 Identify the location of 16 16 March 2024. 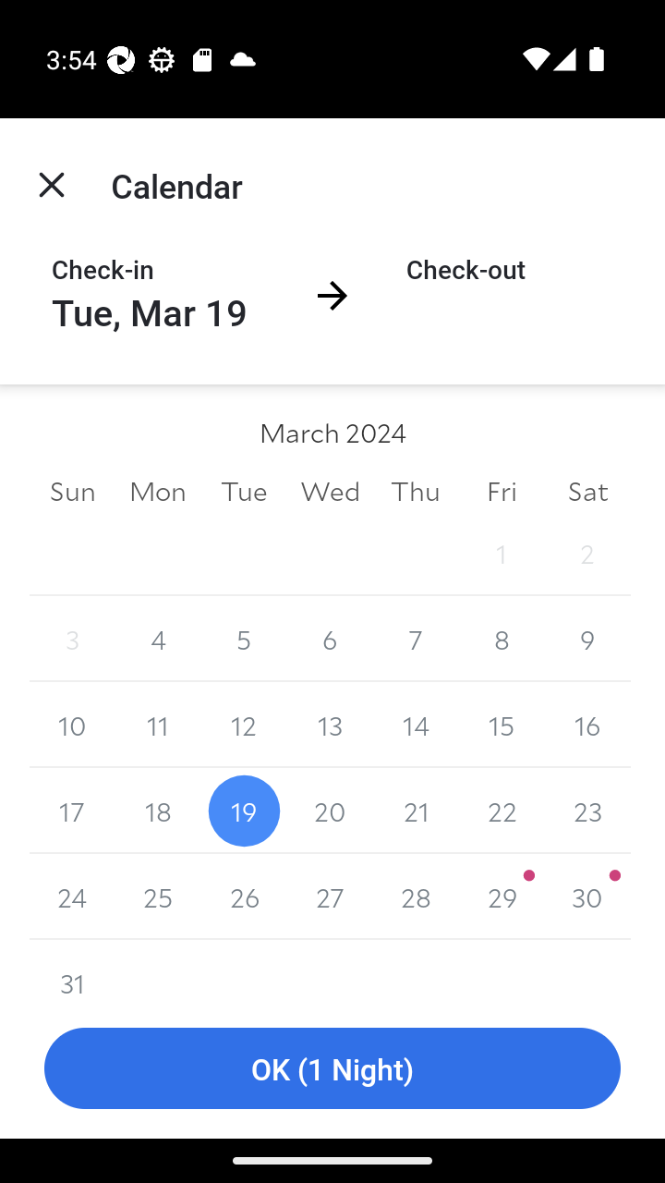
(587, 725).